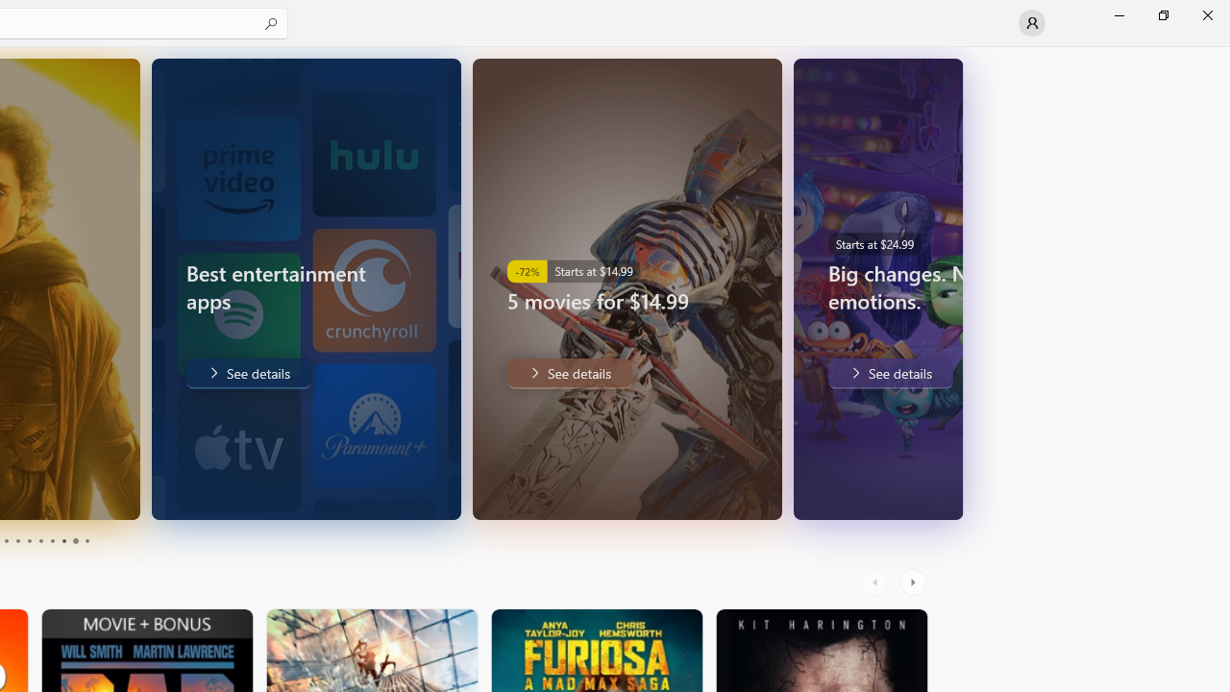 This screenshot has width=1230, height=692. I want to click on Page 9, so click(75, 540).